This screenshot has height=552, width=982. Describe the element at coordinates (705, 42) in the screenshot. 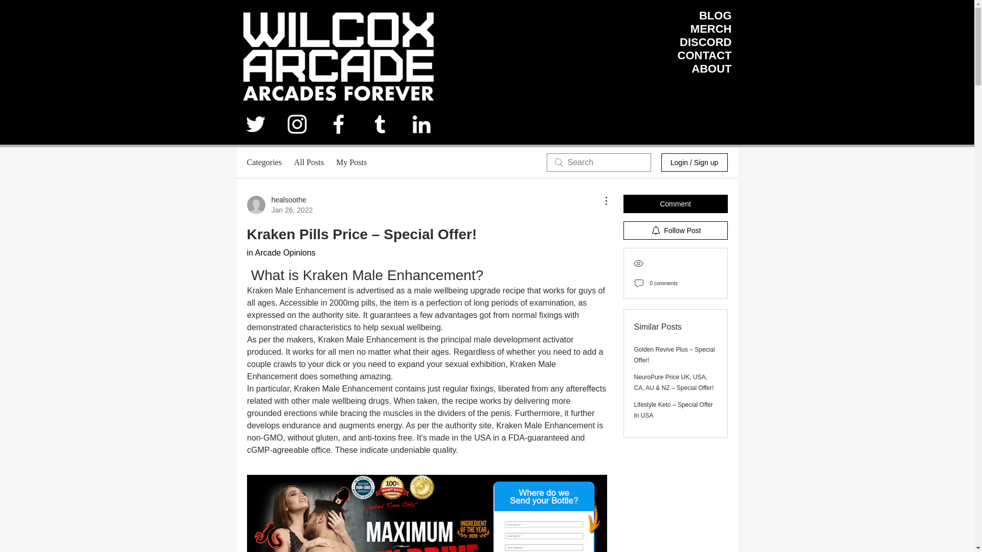

I see `All Posts` at that location.